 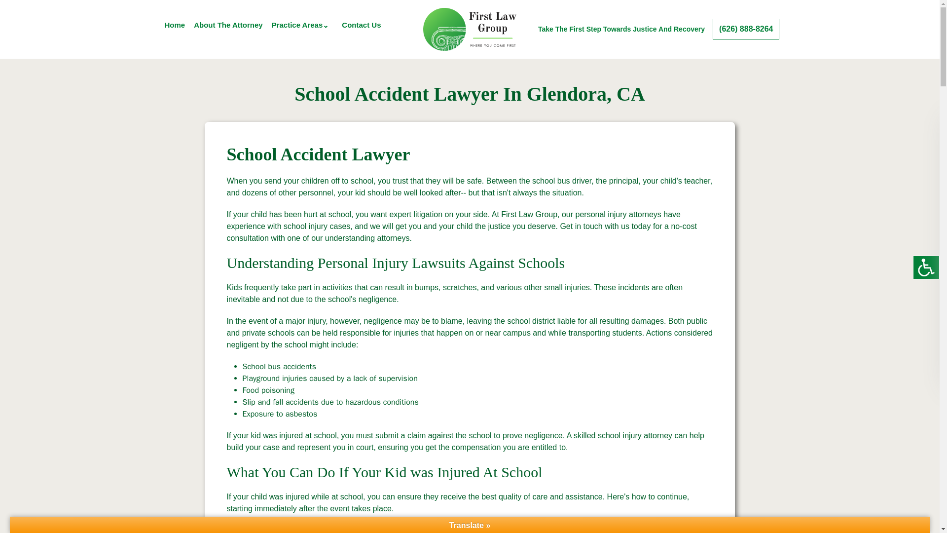 I want to click on Contact Us, so click(x=361, y=25).